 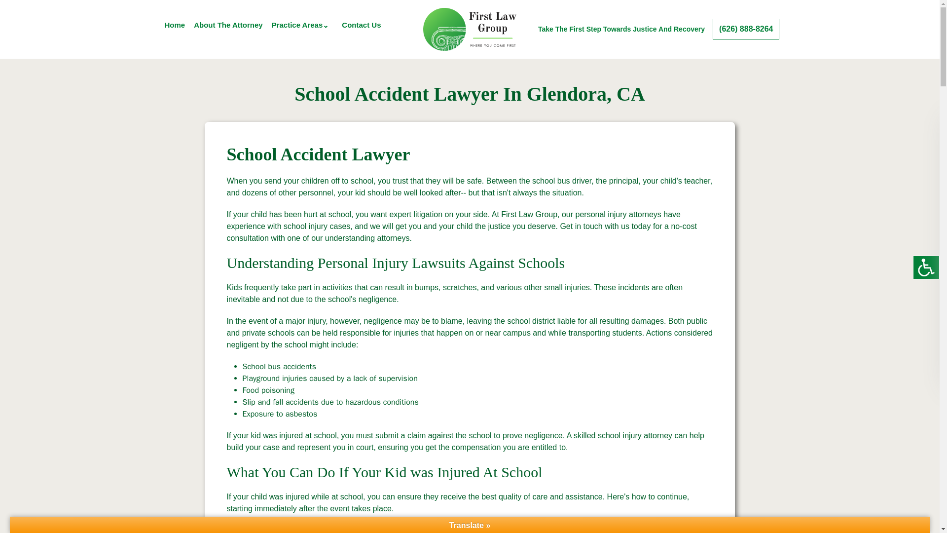 I want to click on Contact Us, so click(x=361, y=25).